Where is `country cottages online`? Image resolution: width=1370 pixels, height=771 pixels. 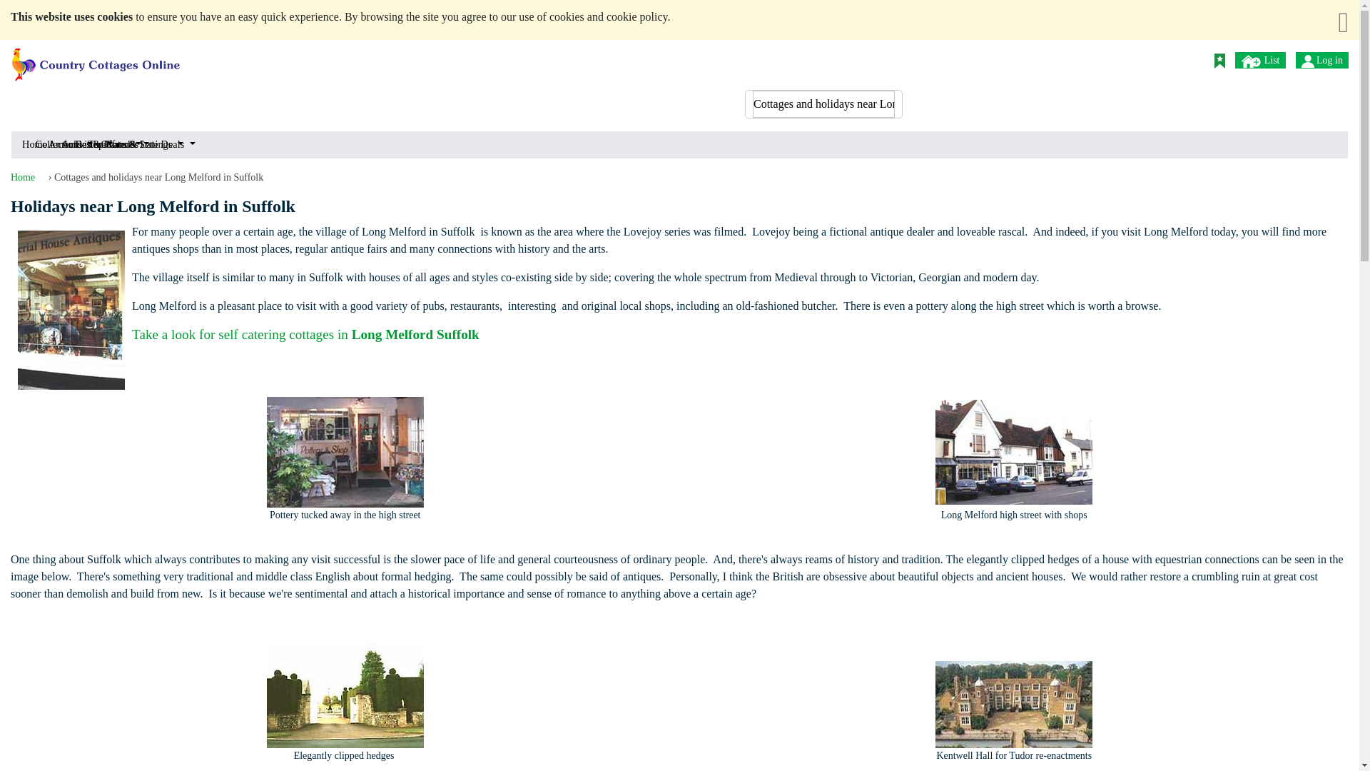 country cottages online is located at coordinates (96, 59).